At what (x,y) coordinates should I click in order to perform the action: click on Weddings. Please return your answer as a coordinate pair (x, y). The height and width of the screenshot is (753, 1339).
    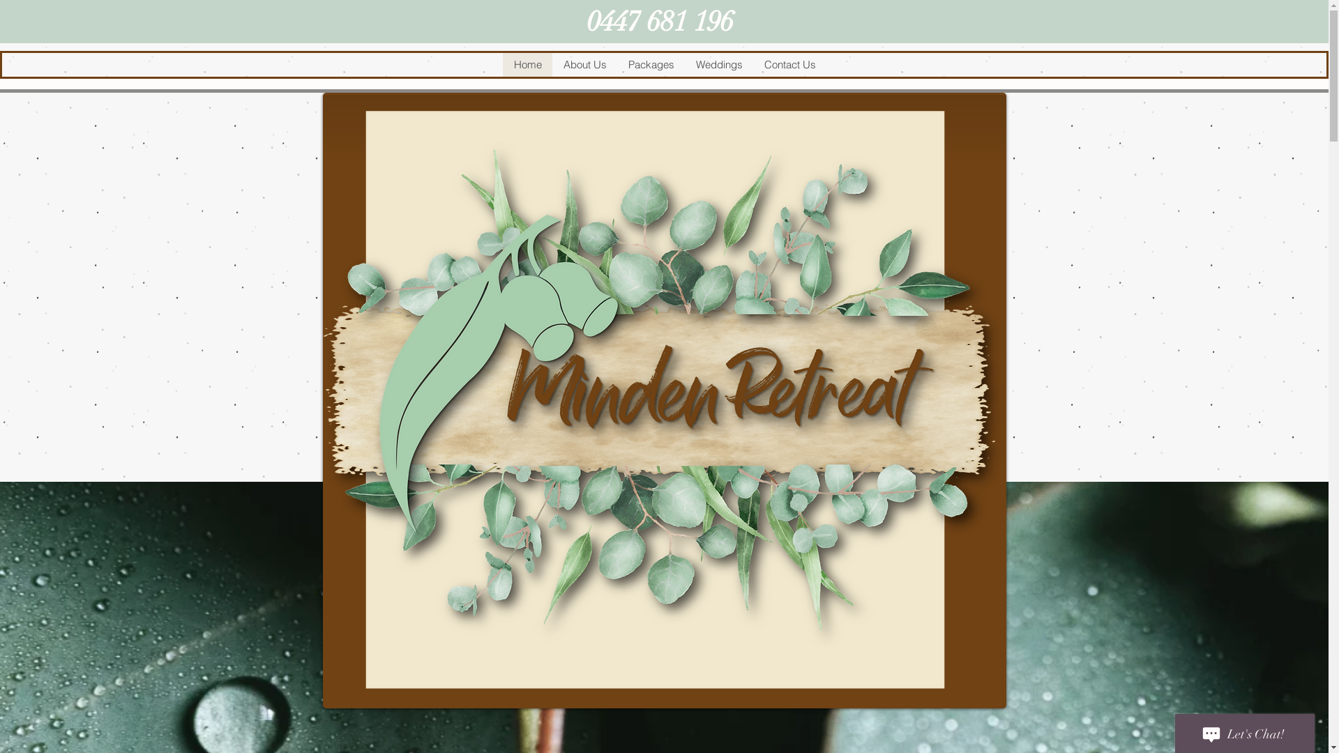
    Looking at the image, I should click on (719, 65).